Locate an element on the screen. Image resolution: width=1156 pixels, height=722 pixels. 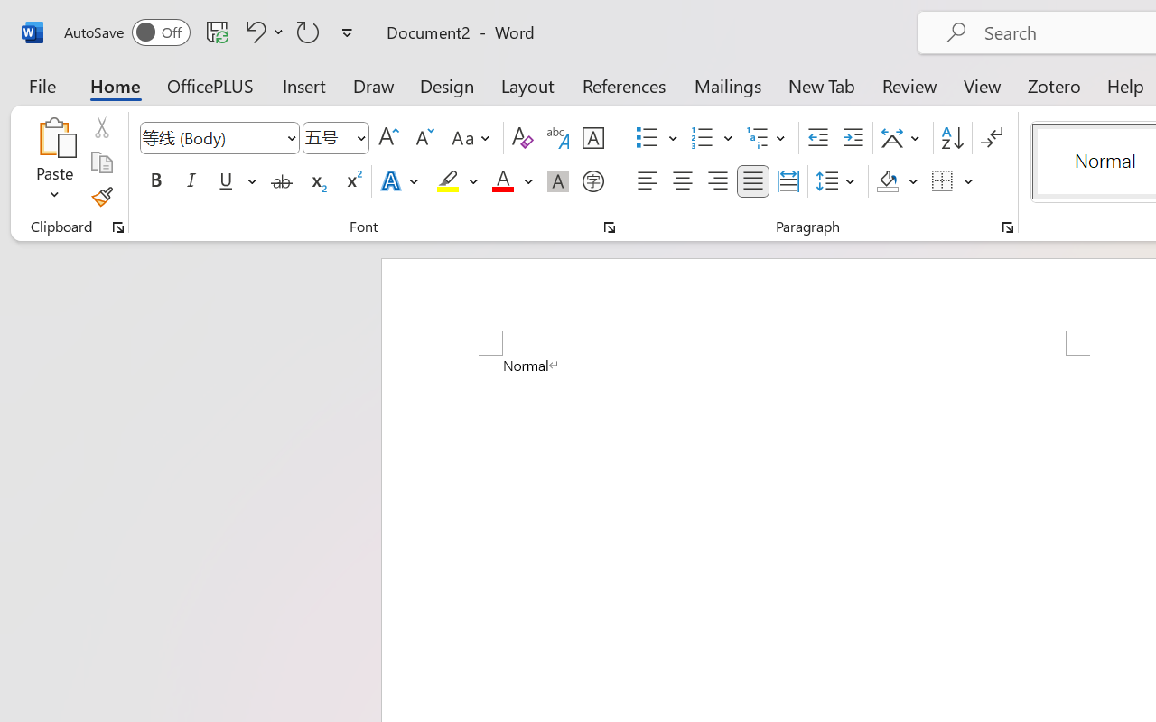
Undo Apply Quick Style is located at coordinates (262, 32).